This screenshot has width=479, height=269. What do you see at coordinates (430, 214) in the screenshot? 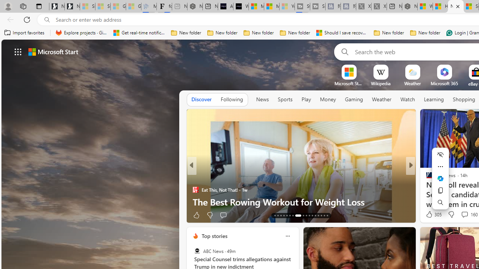
I see `98 Like` at bounding box center [430, 214].